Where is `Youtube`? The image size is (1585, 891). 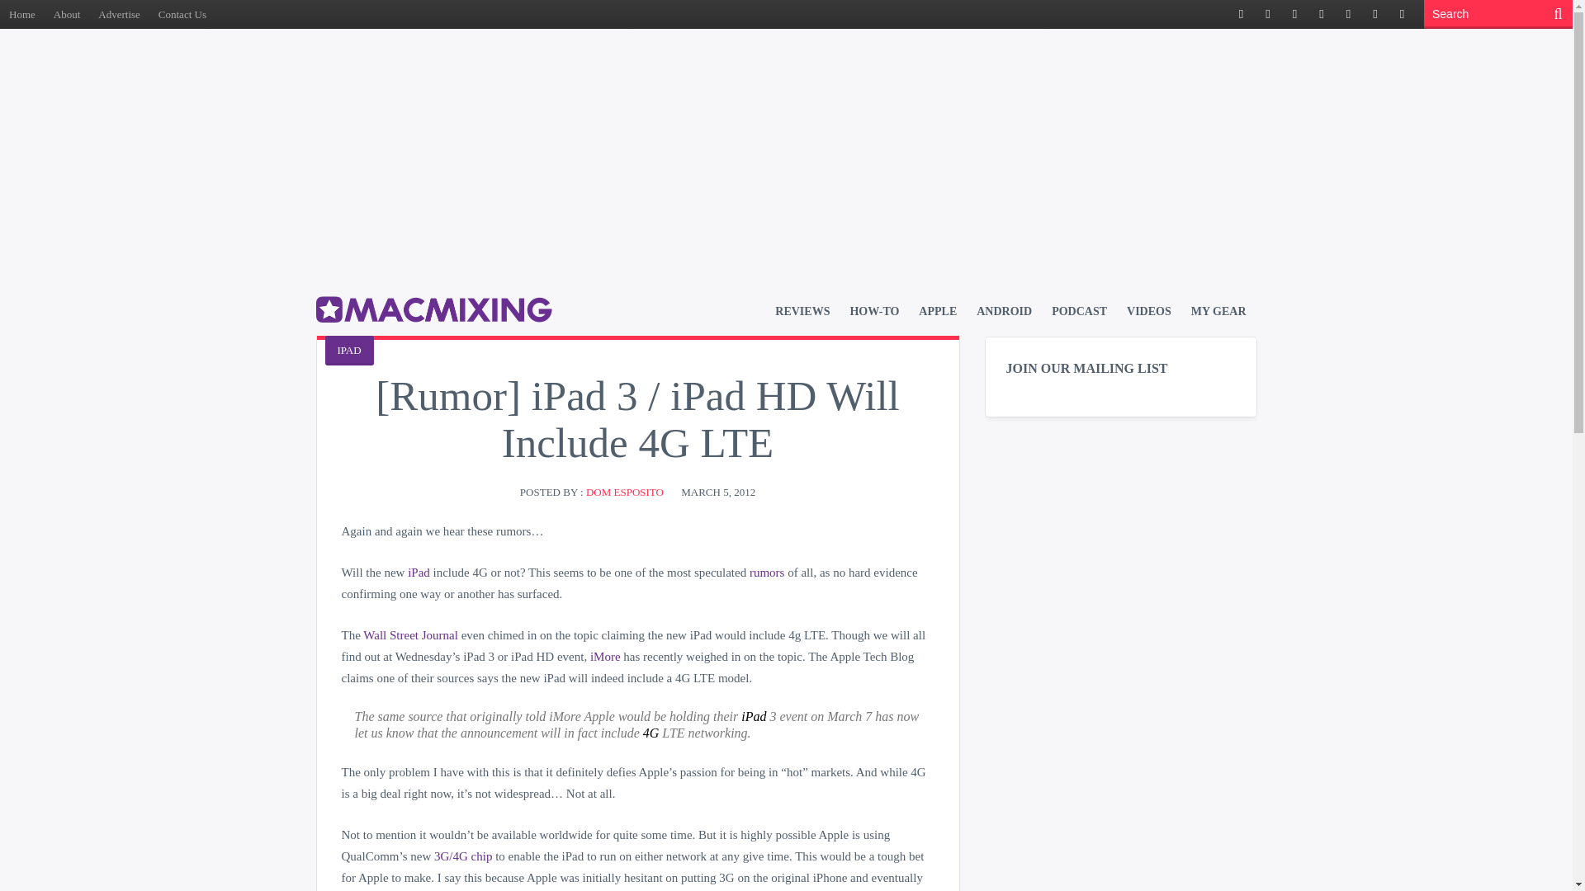 Youtube is located at coordinates (1375, 15).